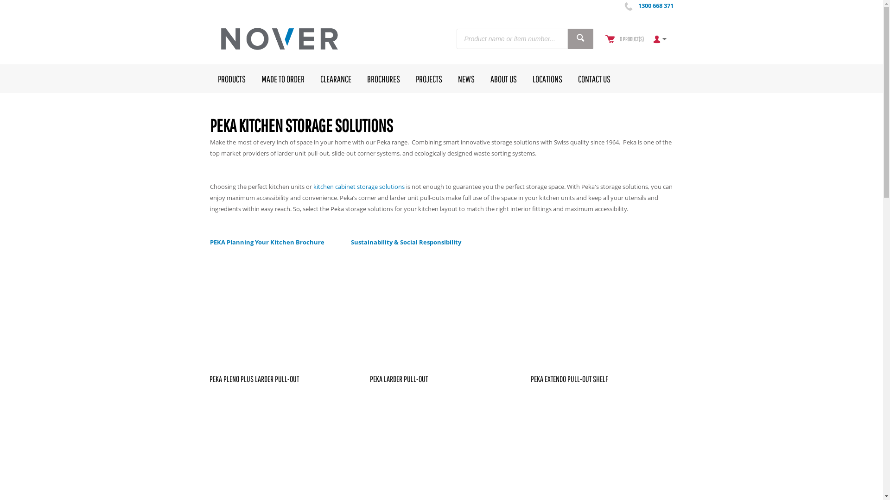  What do you see at coordinates (503, 79) in the screenshot?
I see `ABOUT US` at bounding box center [503, 79].